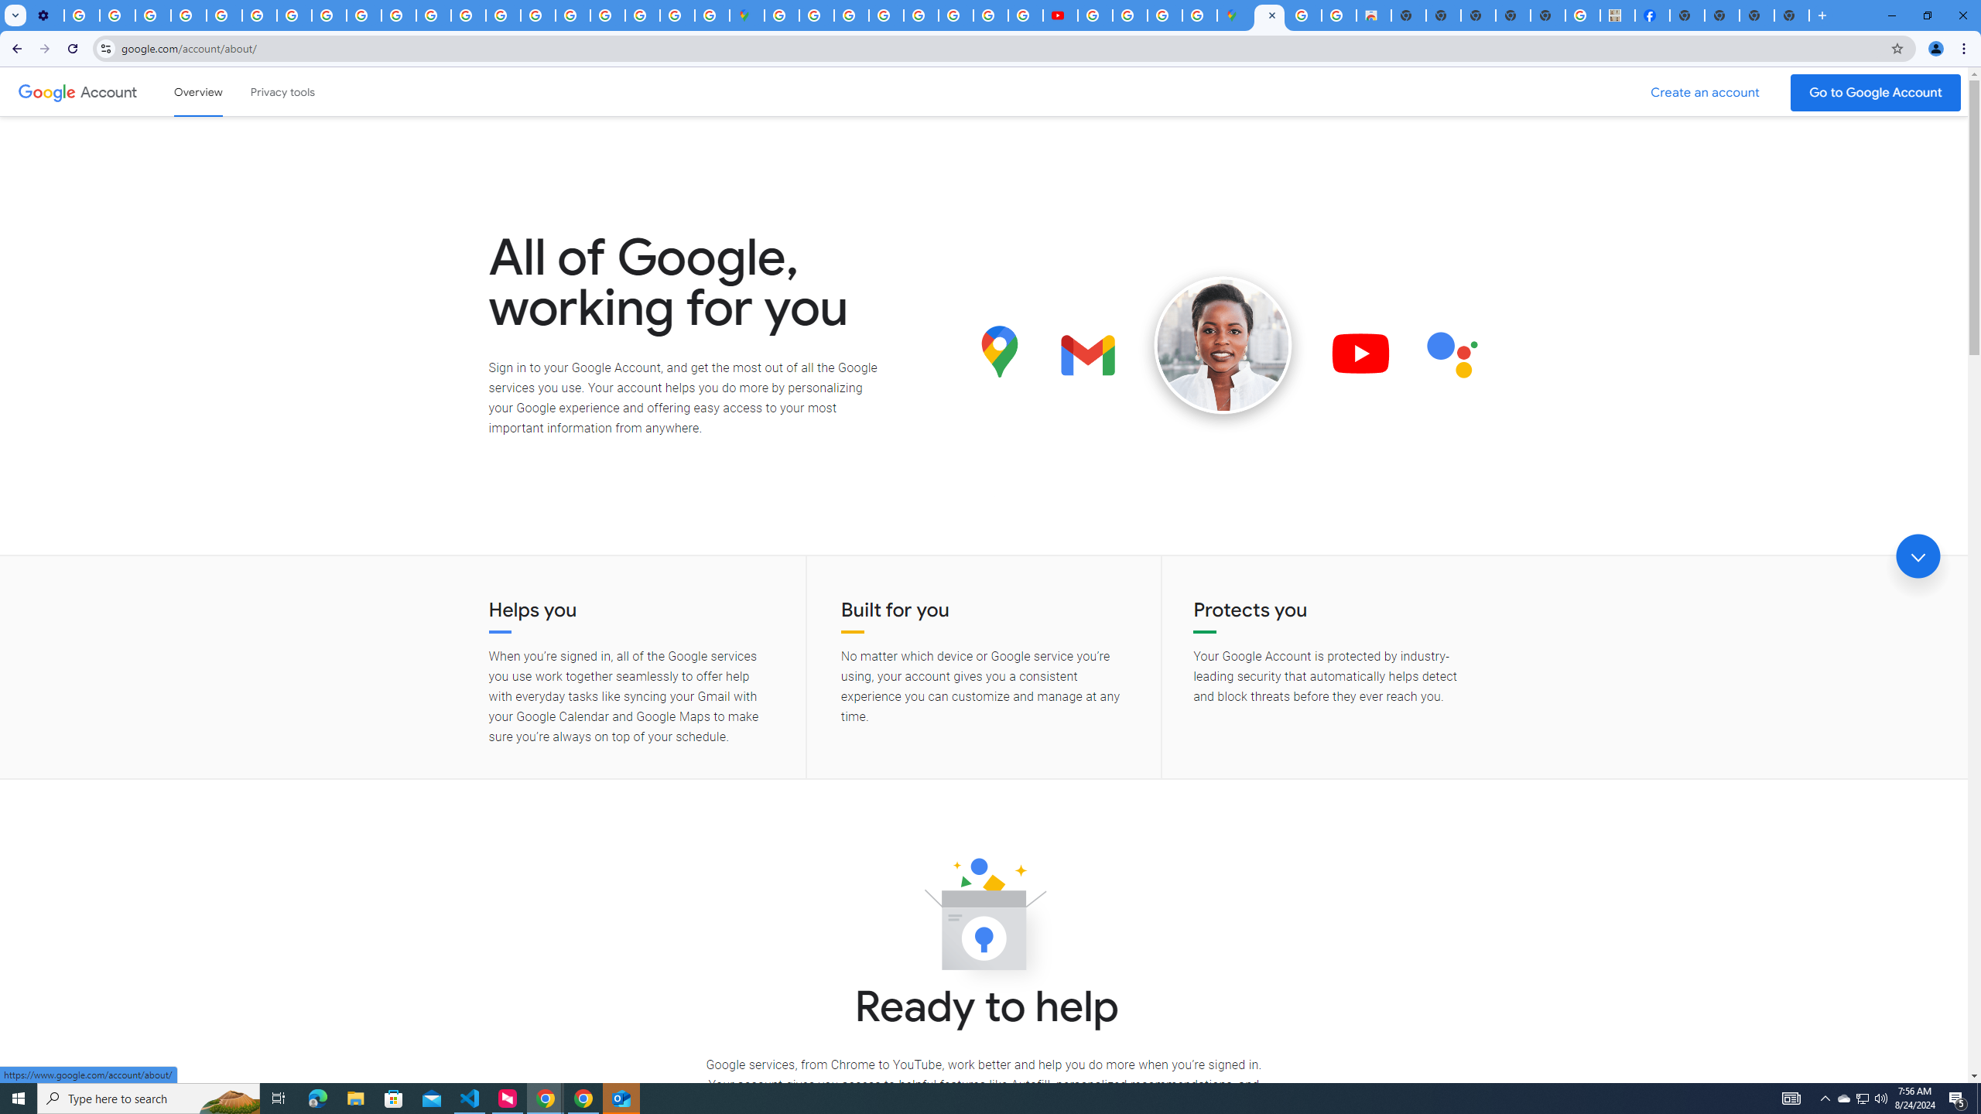 Image resolution: width=1981 pixels, height=1114 pixels. I want to click on Google Maps, so click(746, 15).